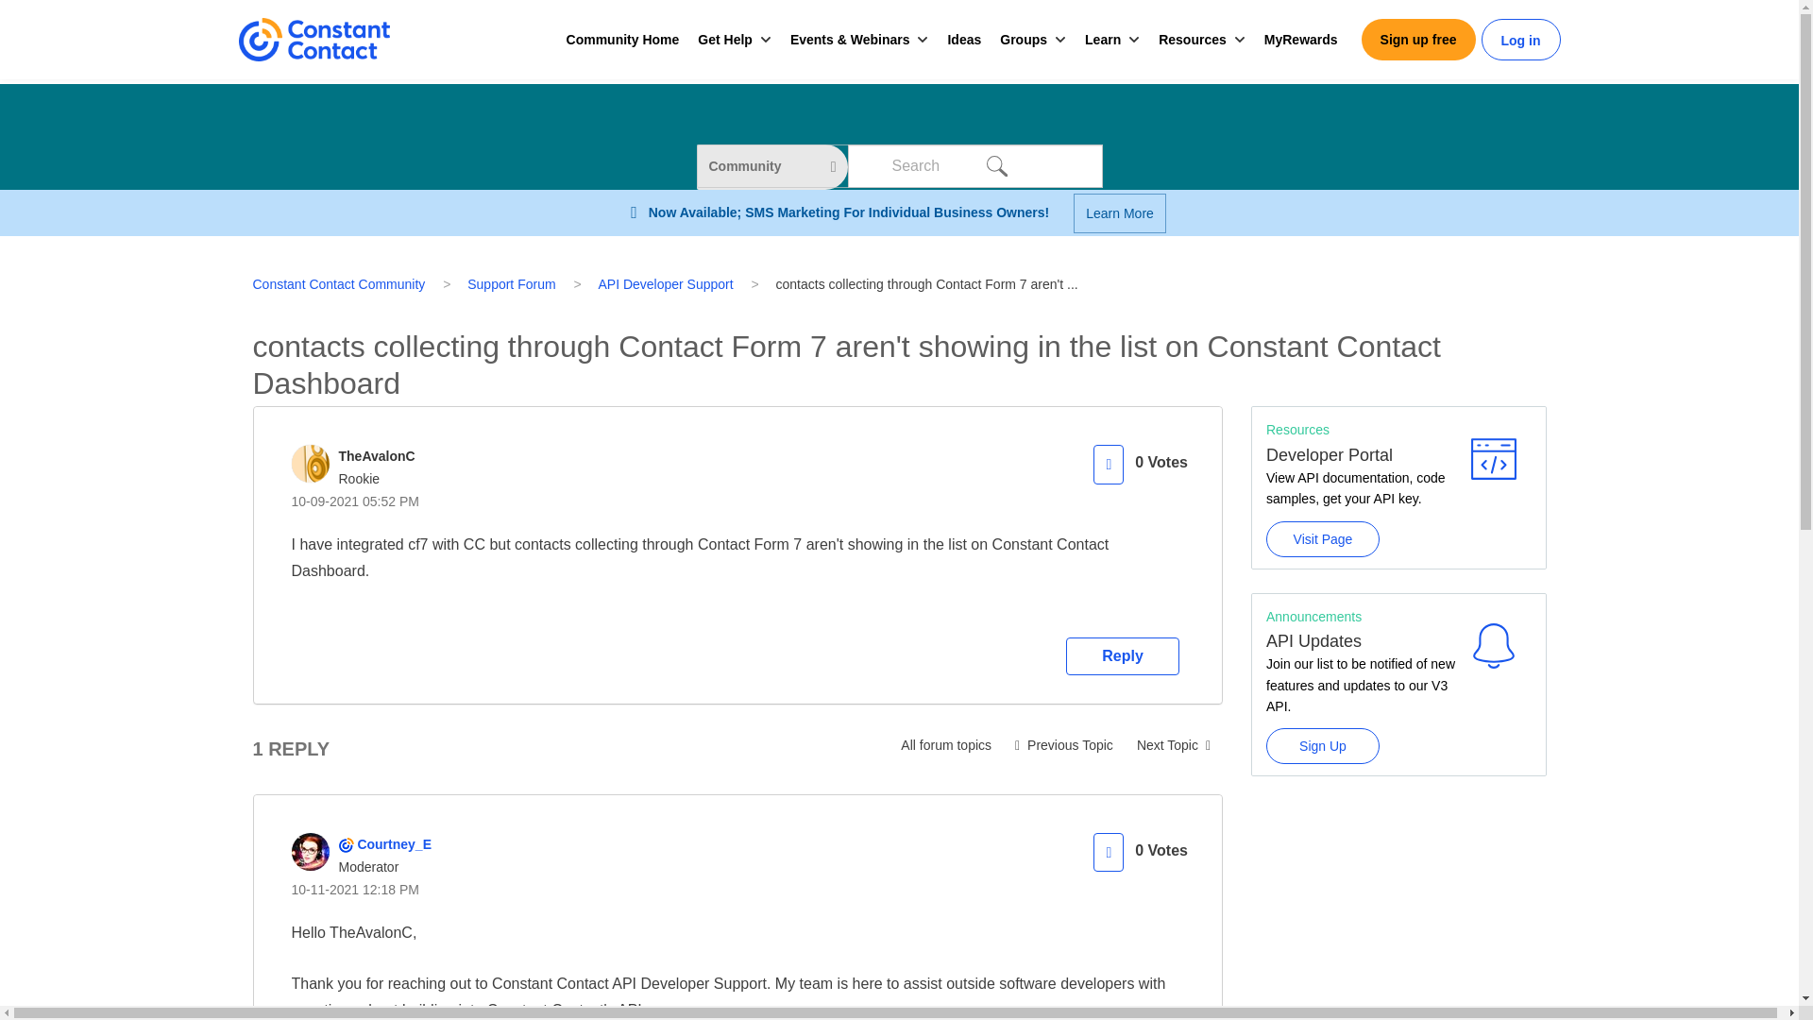 The image size is (1813, 1020). Describe the element at coordinates (963, 40) in the screenshot. I see `Ideas` at that location.